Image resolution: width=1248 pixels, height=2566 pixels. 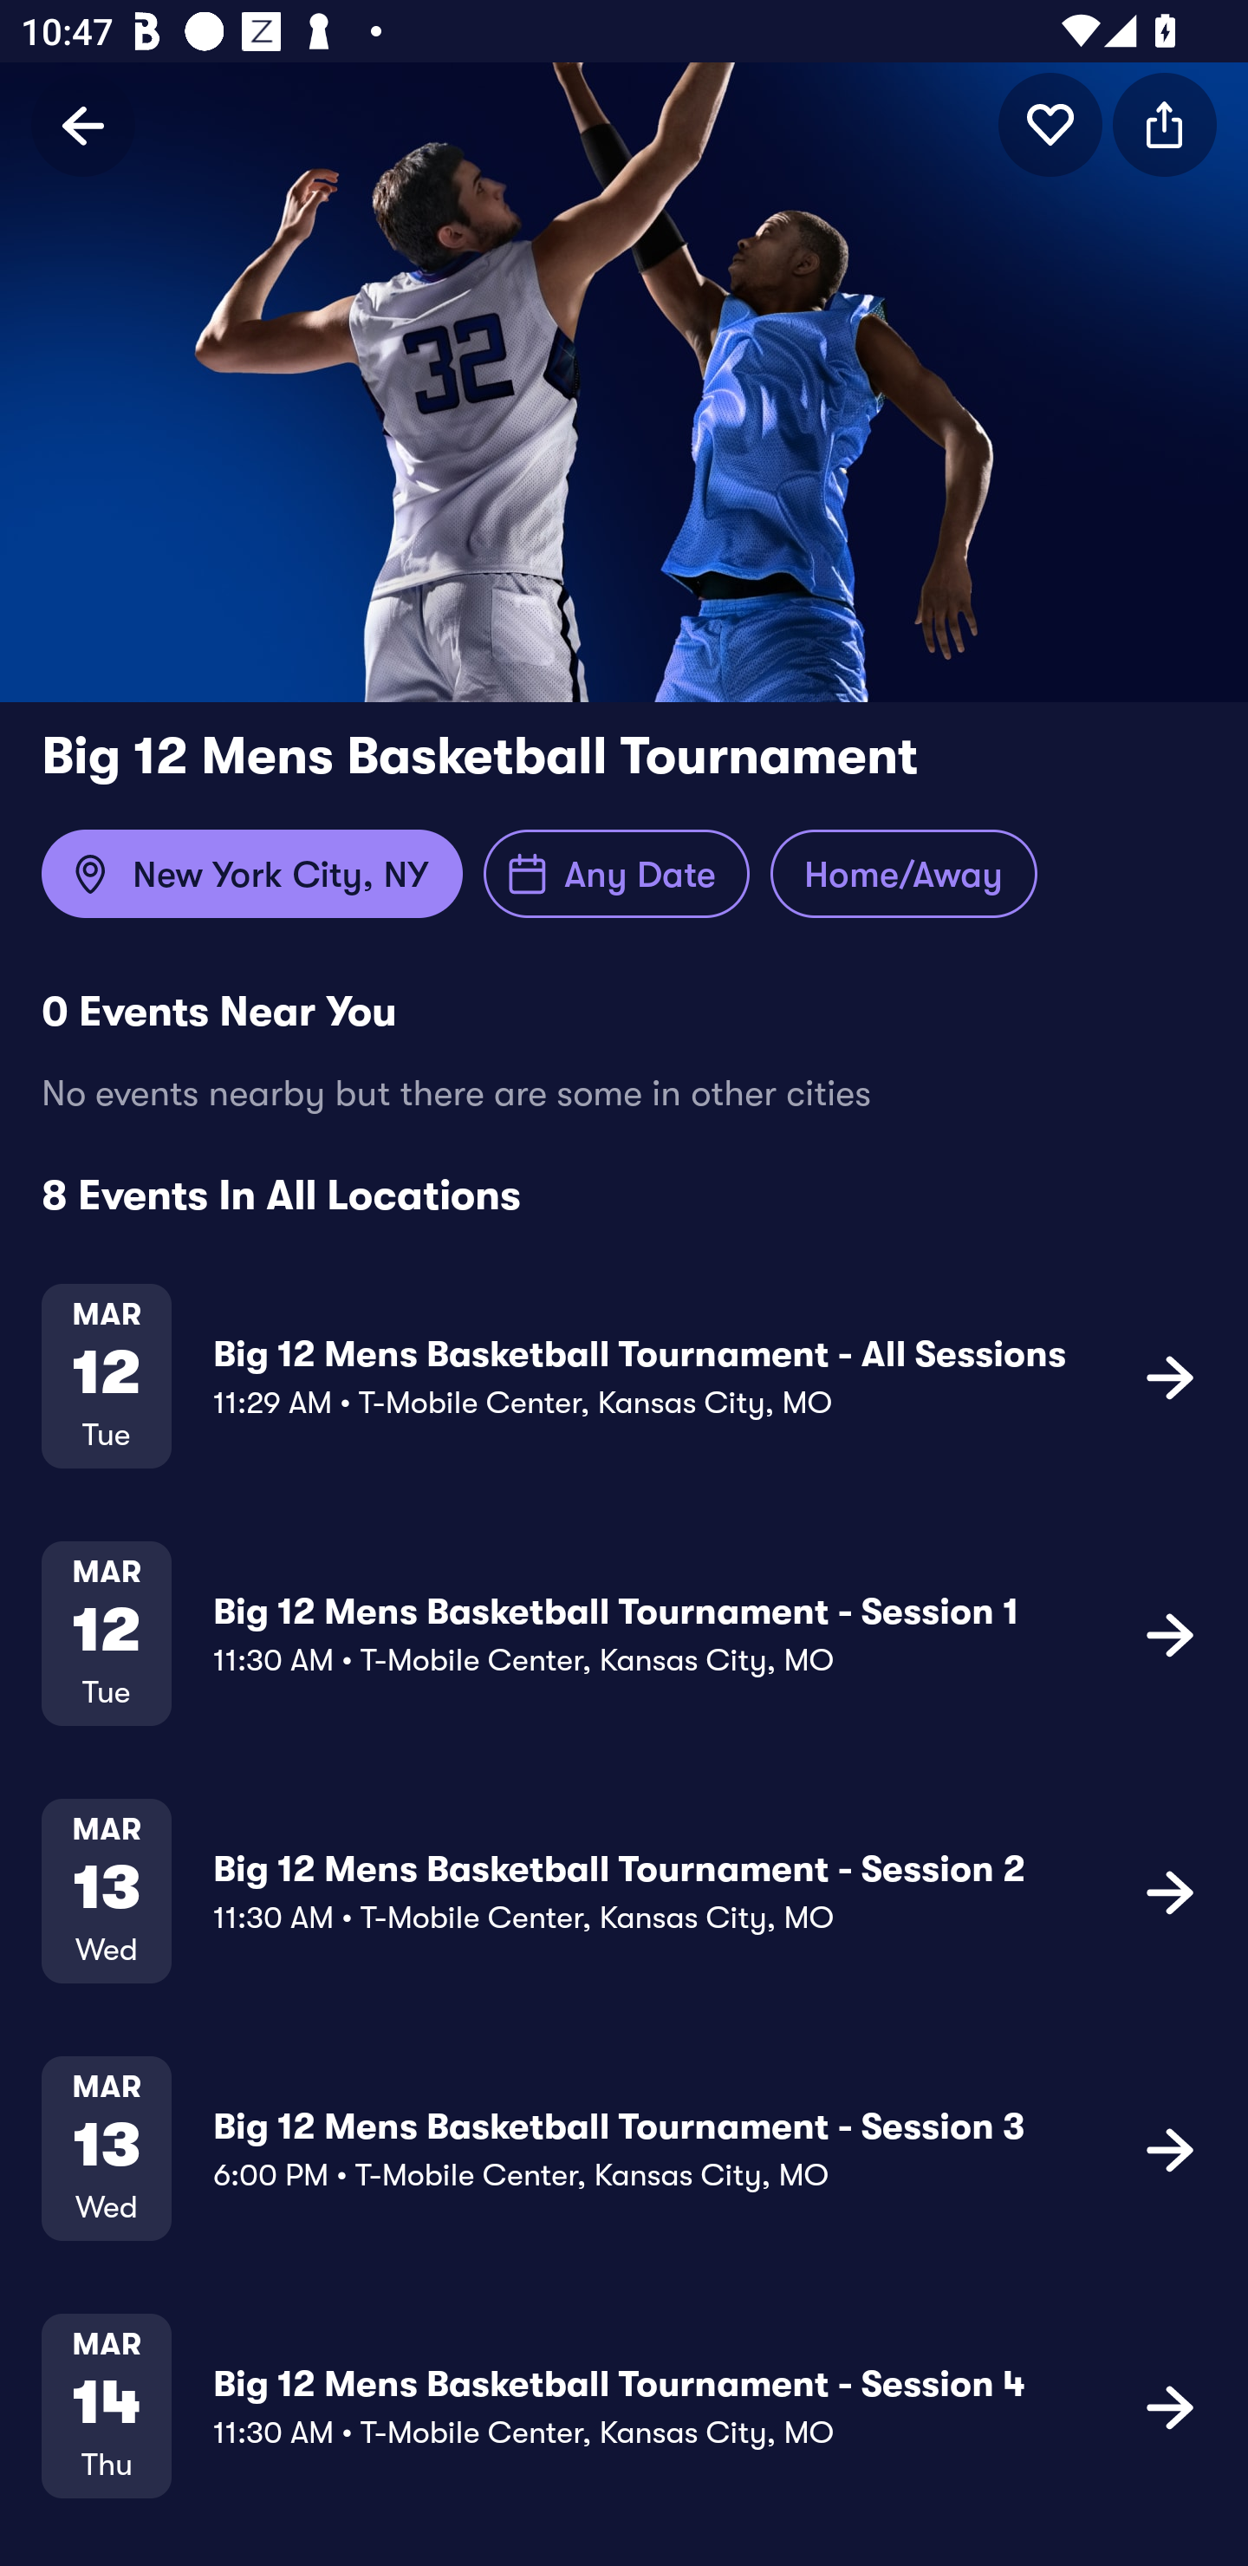 I want to click on icon button, so click(x=1170, y=1634).